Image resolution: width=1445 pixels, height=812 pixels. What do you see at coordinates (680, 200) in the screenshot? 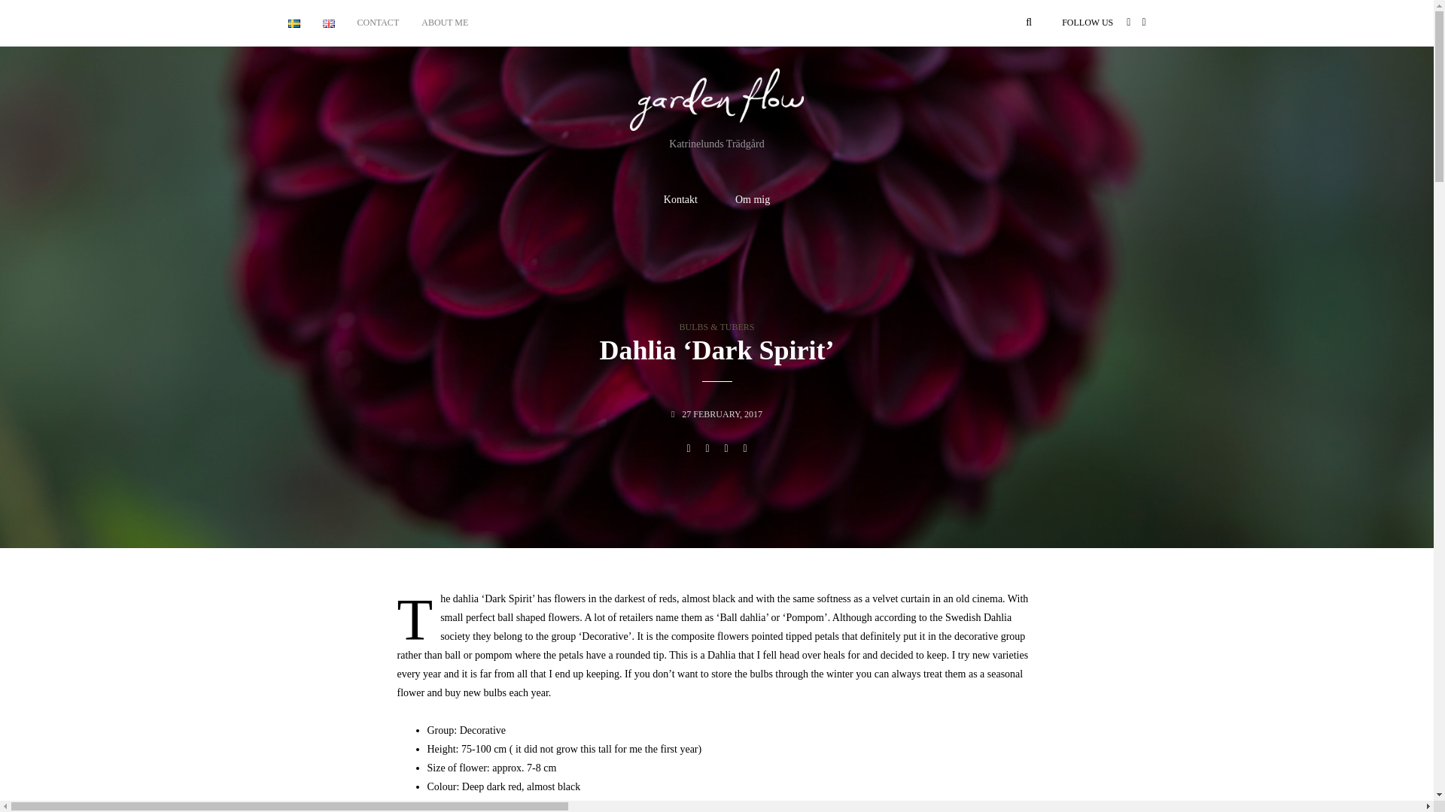
I see `Kontakt` at bounding box center [680, 200].